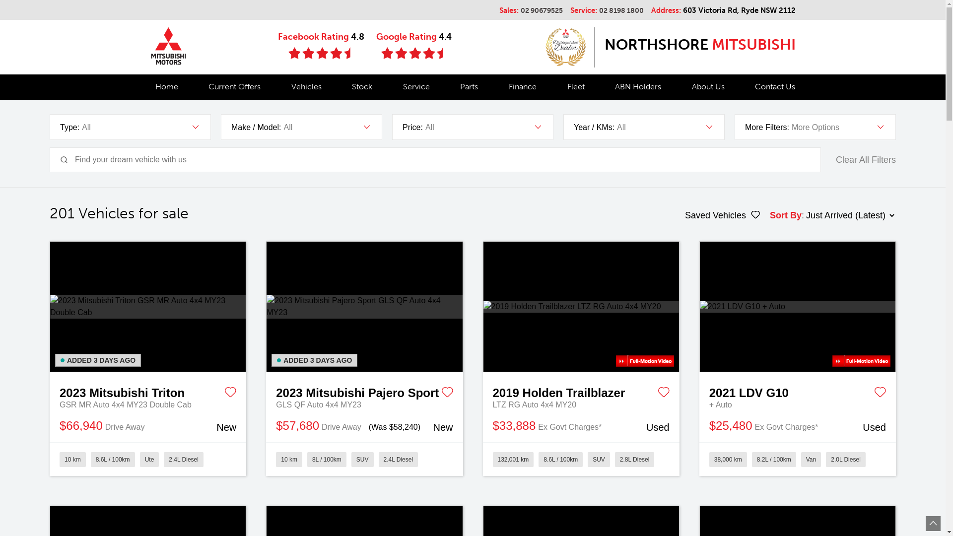 The height and width of the screenshot is (536, 953). I want to click on ABN Holders, so click(638, 87).